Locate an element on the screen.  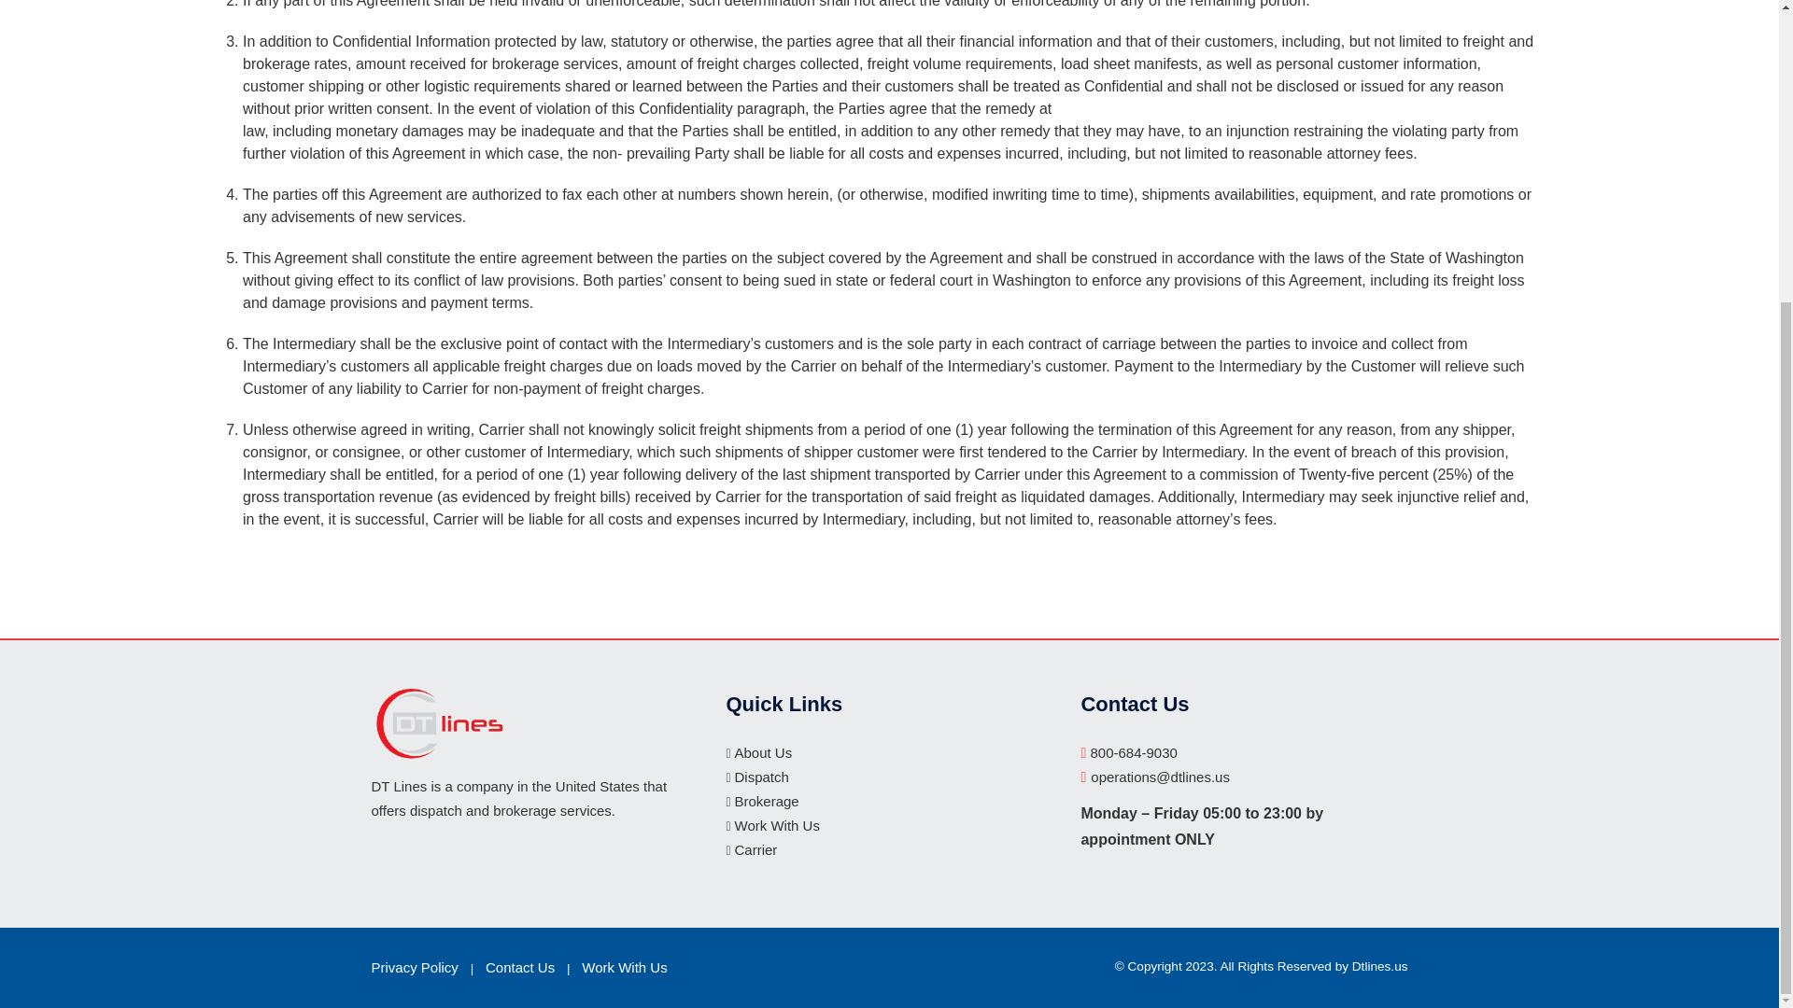
Privacy Policy is located at coordinates (415, 967).